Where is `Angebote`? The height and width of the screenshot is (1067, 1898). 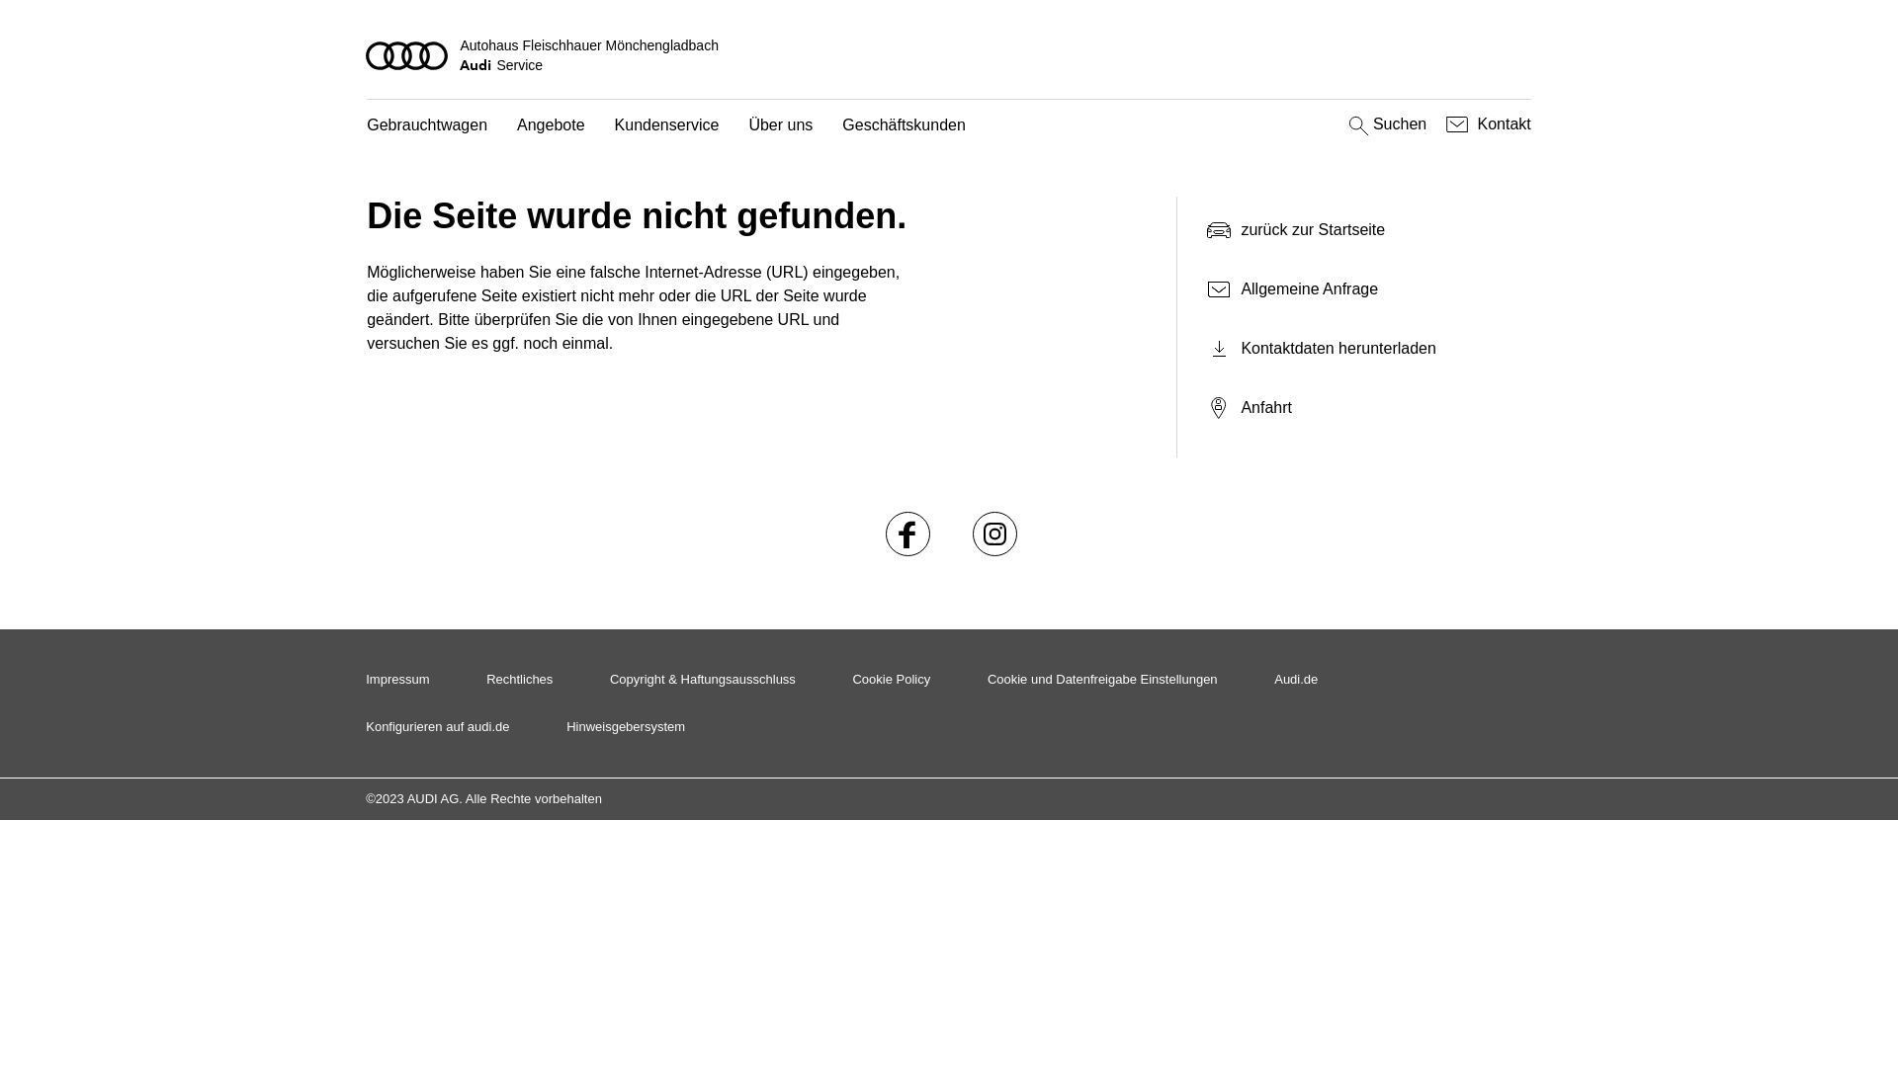 Angebote is located at coordinates (552, 126).